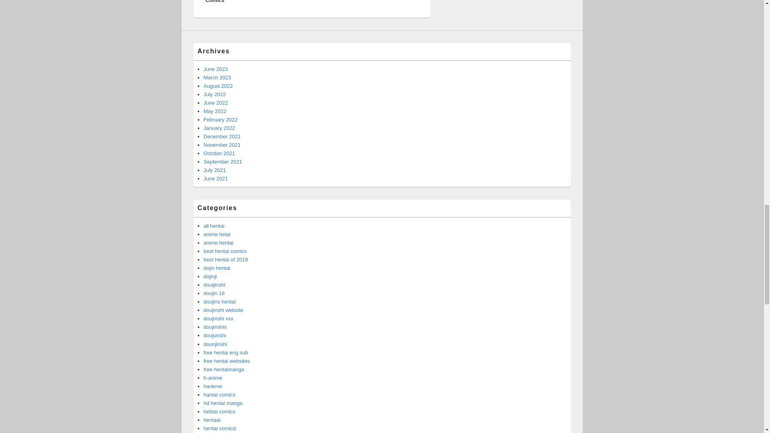 The height and width of the screenshot is (433, 770). Describe the element at coordinates (216, 69) in the screenshot. I see `June 2023` at that location.